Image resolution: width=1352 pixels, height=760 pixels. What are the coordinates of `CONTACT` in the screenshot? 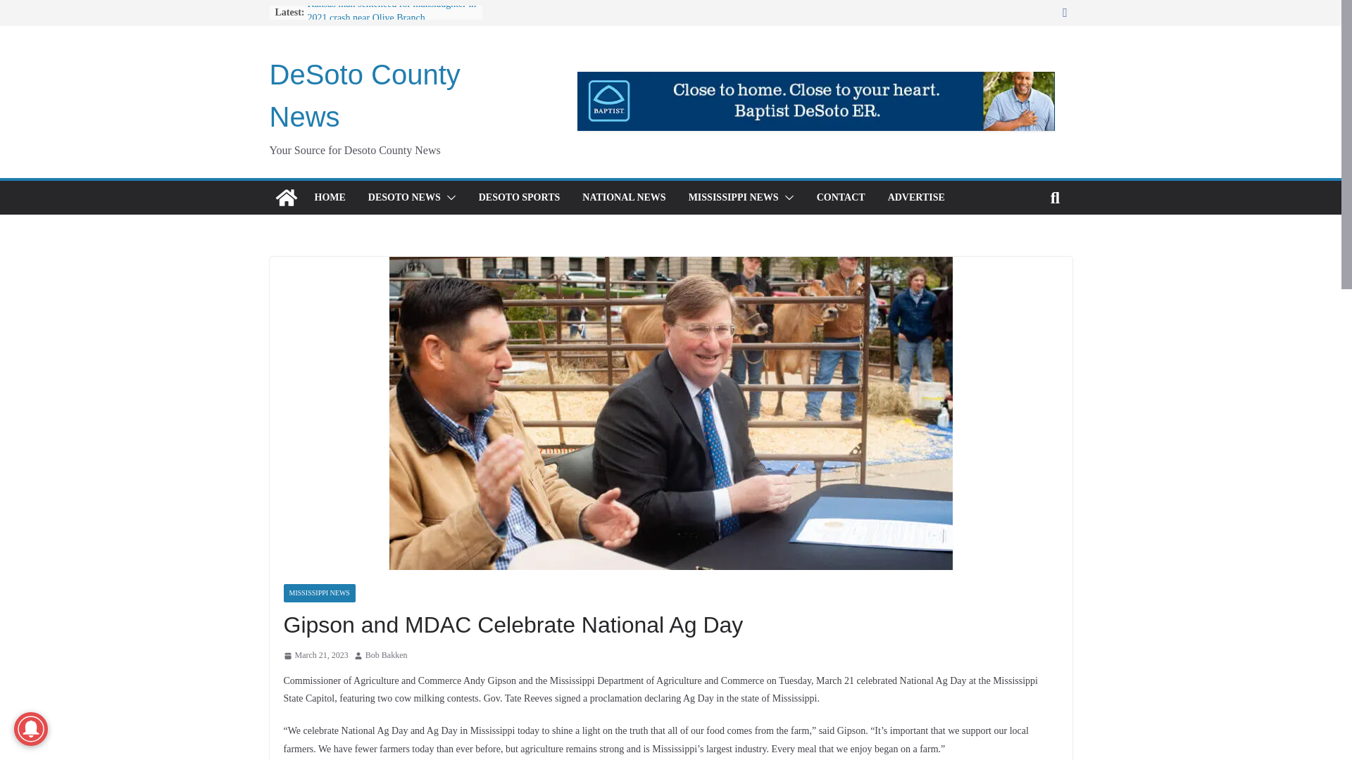 It's located at (841, 197).